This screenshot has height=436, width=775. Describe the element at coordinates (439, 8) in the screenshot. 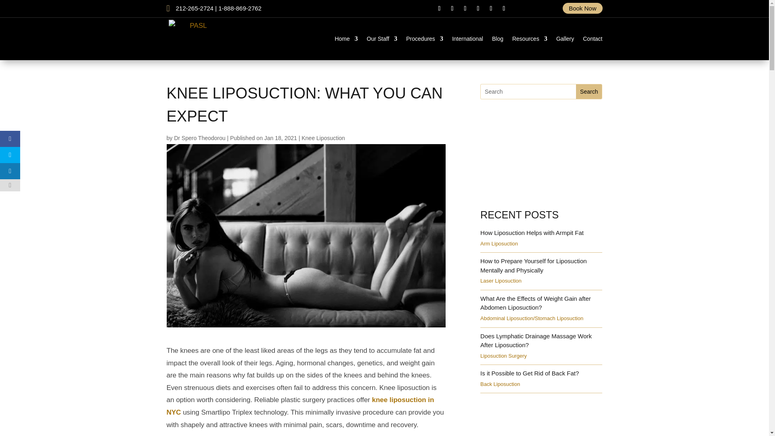

I see `Follow on Facebook` at that location.